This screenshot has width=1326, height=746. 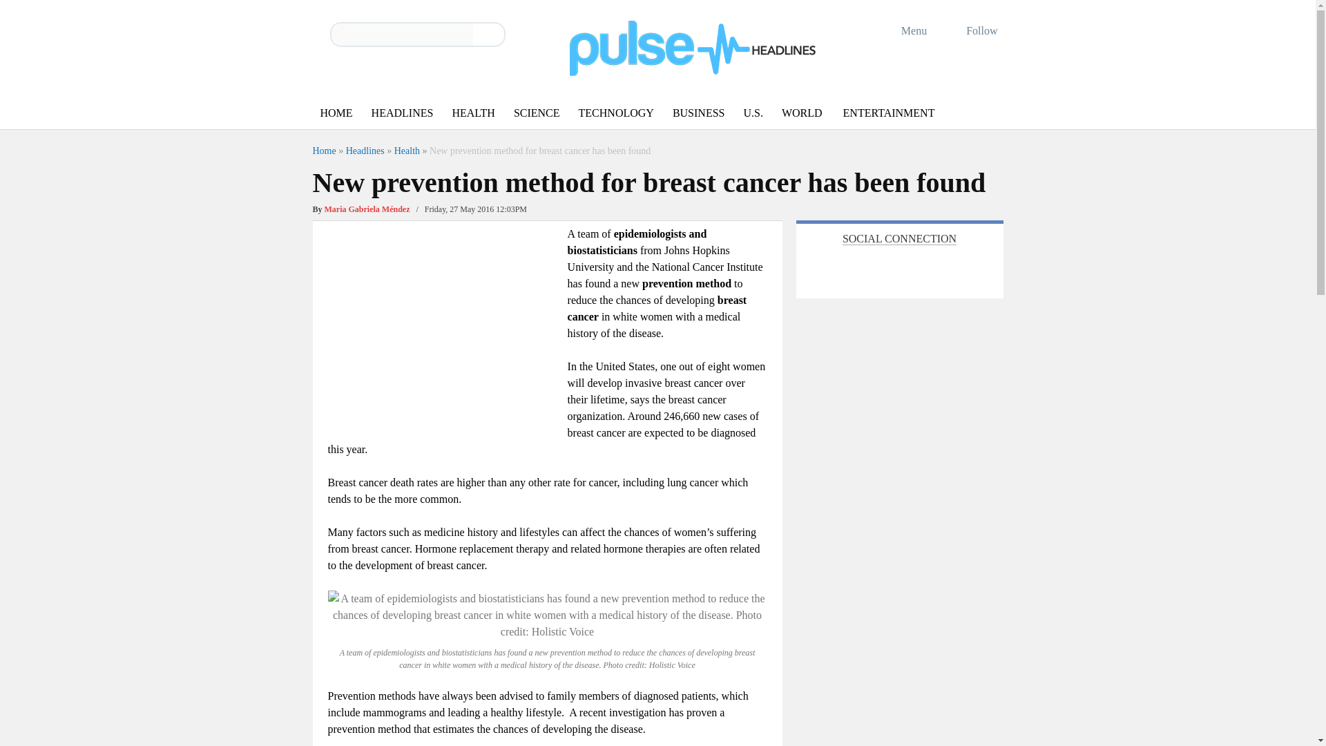 I want to click on ENTERTAINMENT, so click(x=889, y=113).